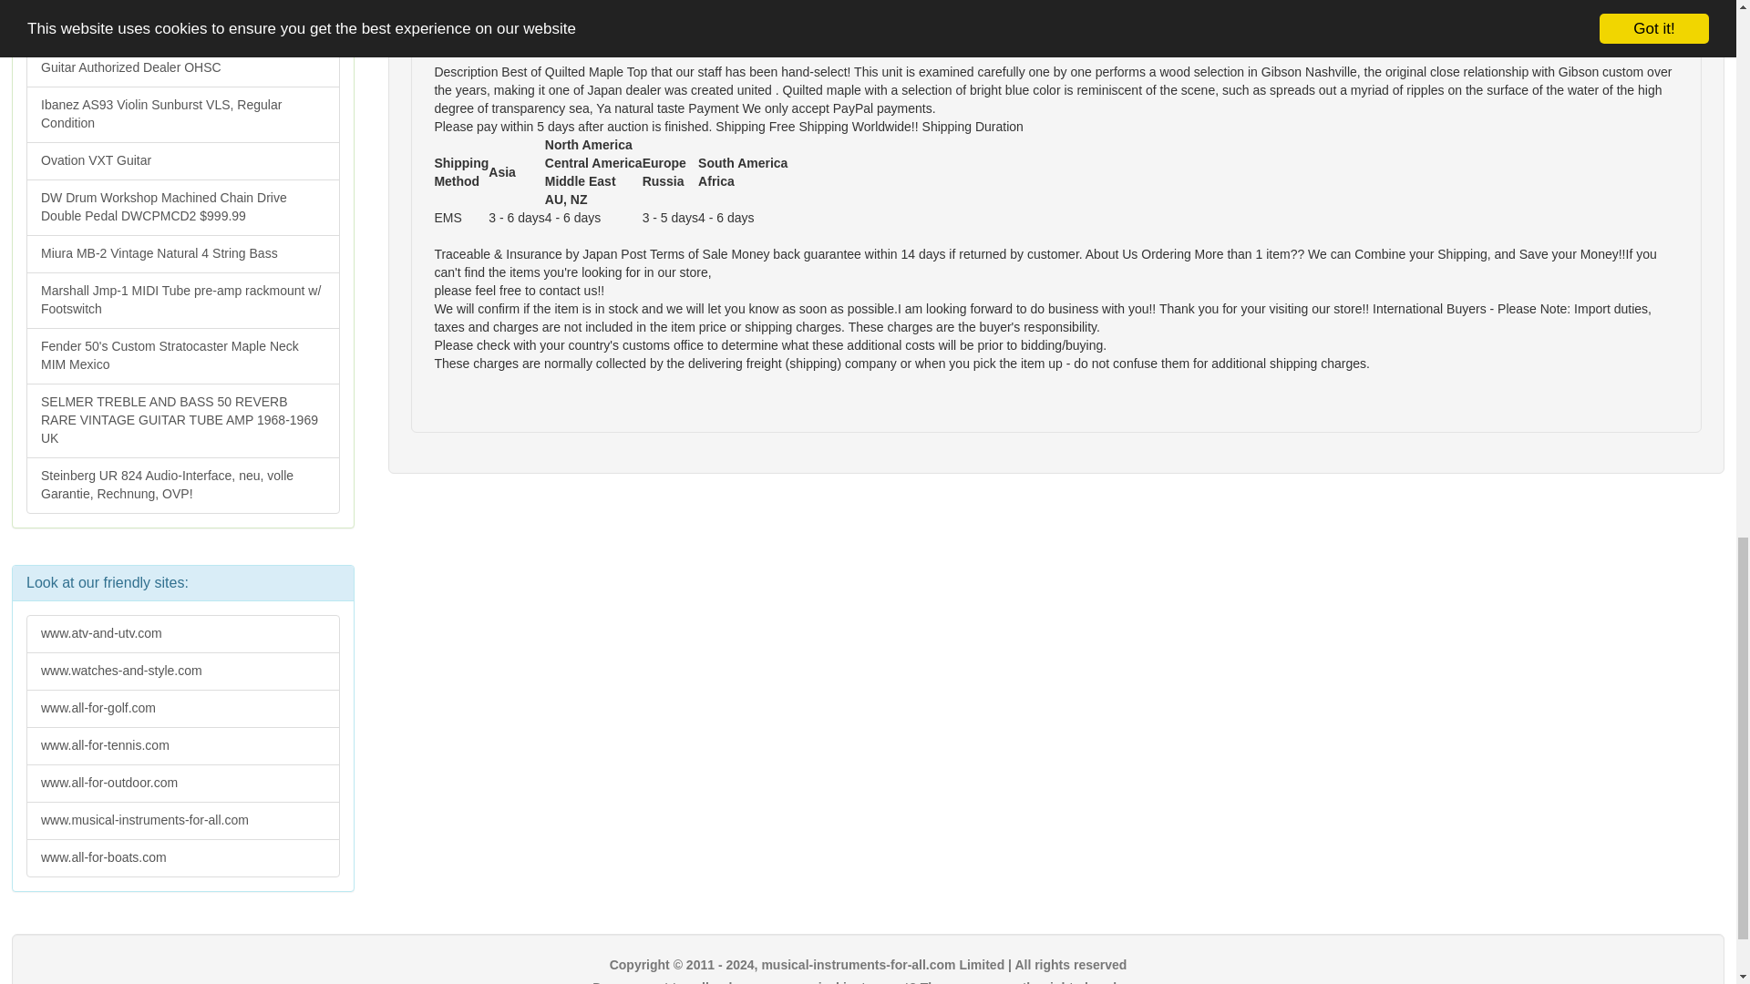  What do you see at coordinates (182, 115) in the screenshot?
I see `Ibanez AS93 Violin Sunburst VLS, Regular Condition` at bounding box center [182, 115].